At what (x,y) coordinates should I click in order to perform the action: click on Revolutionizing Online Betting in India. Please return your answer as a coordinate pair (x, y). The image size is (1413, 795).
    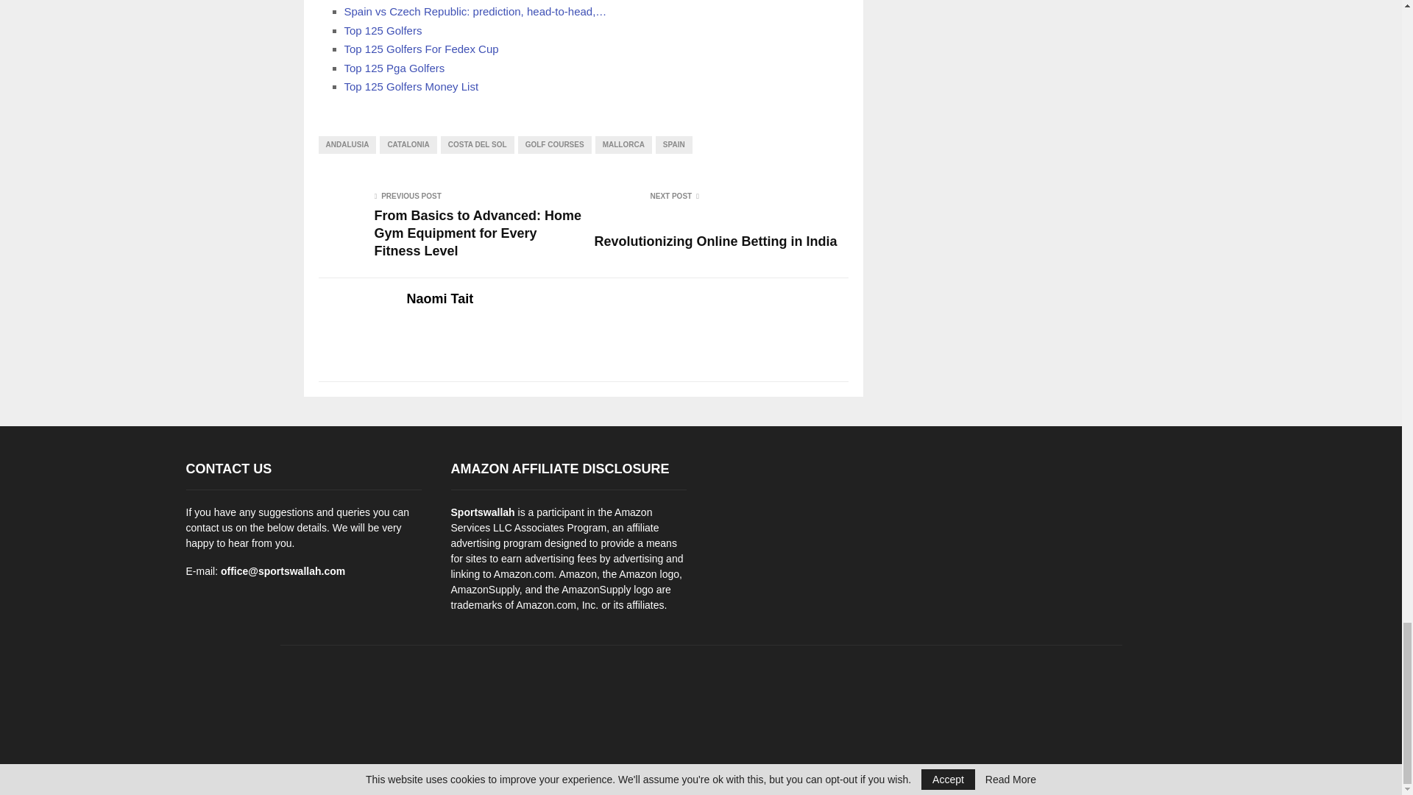
    Looking at the image, I should click on (716, 241).